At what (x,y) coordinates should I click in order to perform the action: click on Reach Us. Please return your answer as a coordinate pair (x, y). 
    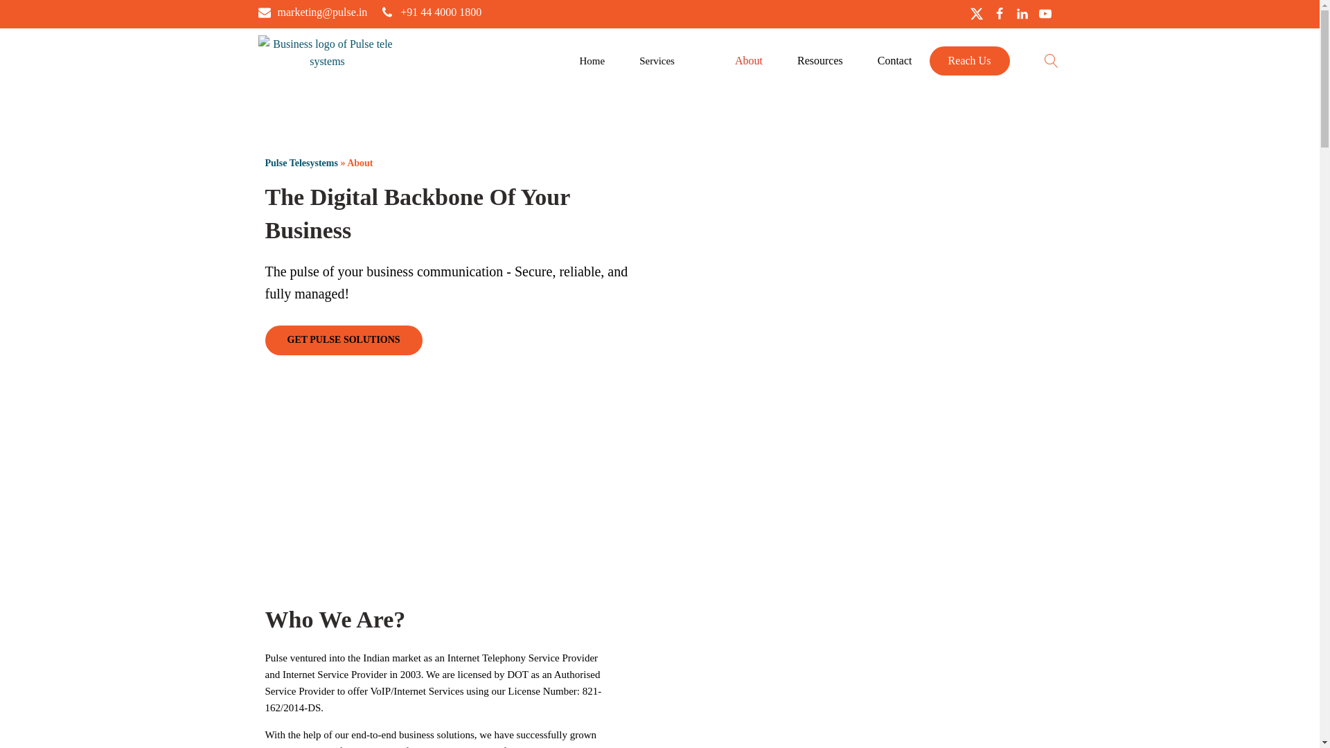
    Looking at the image, I should click on (970, 61).